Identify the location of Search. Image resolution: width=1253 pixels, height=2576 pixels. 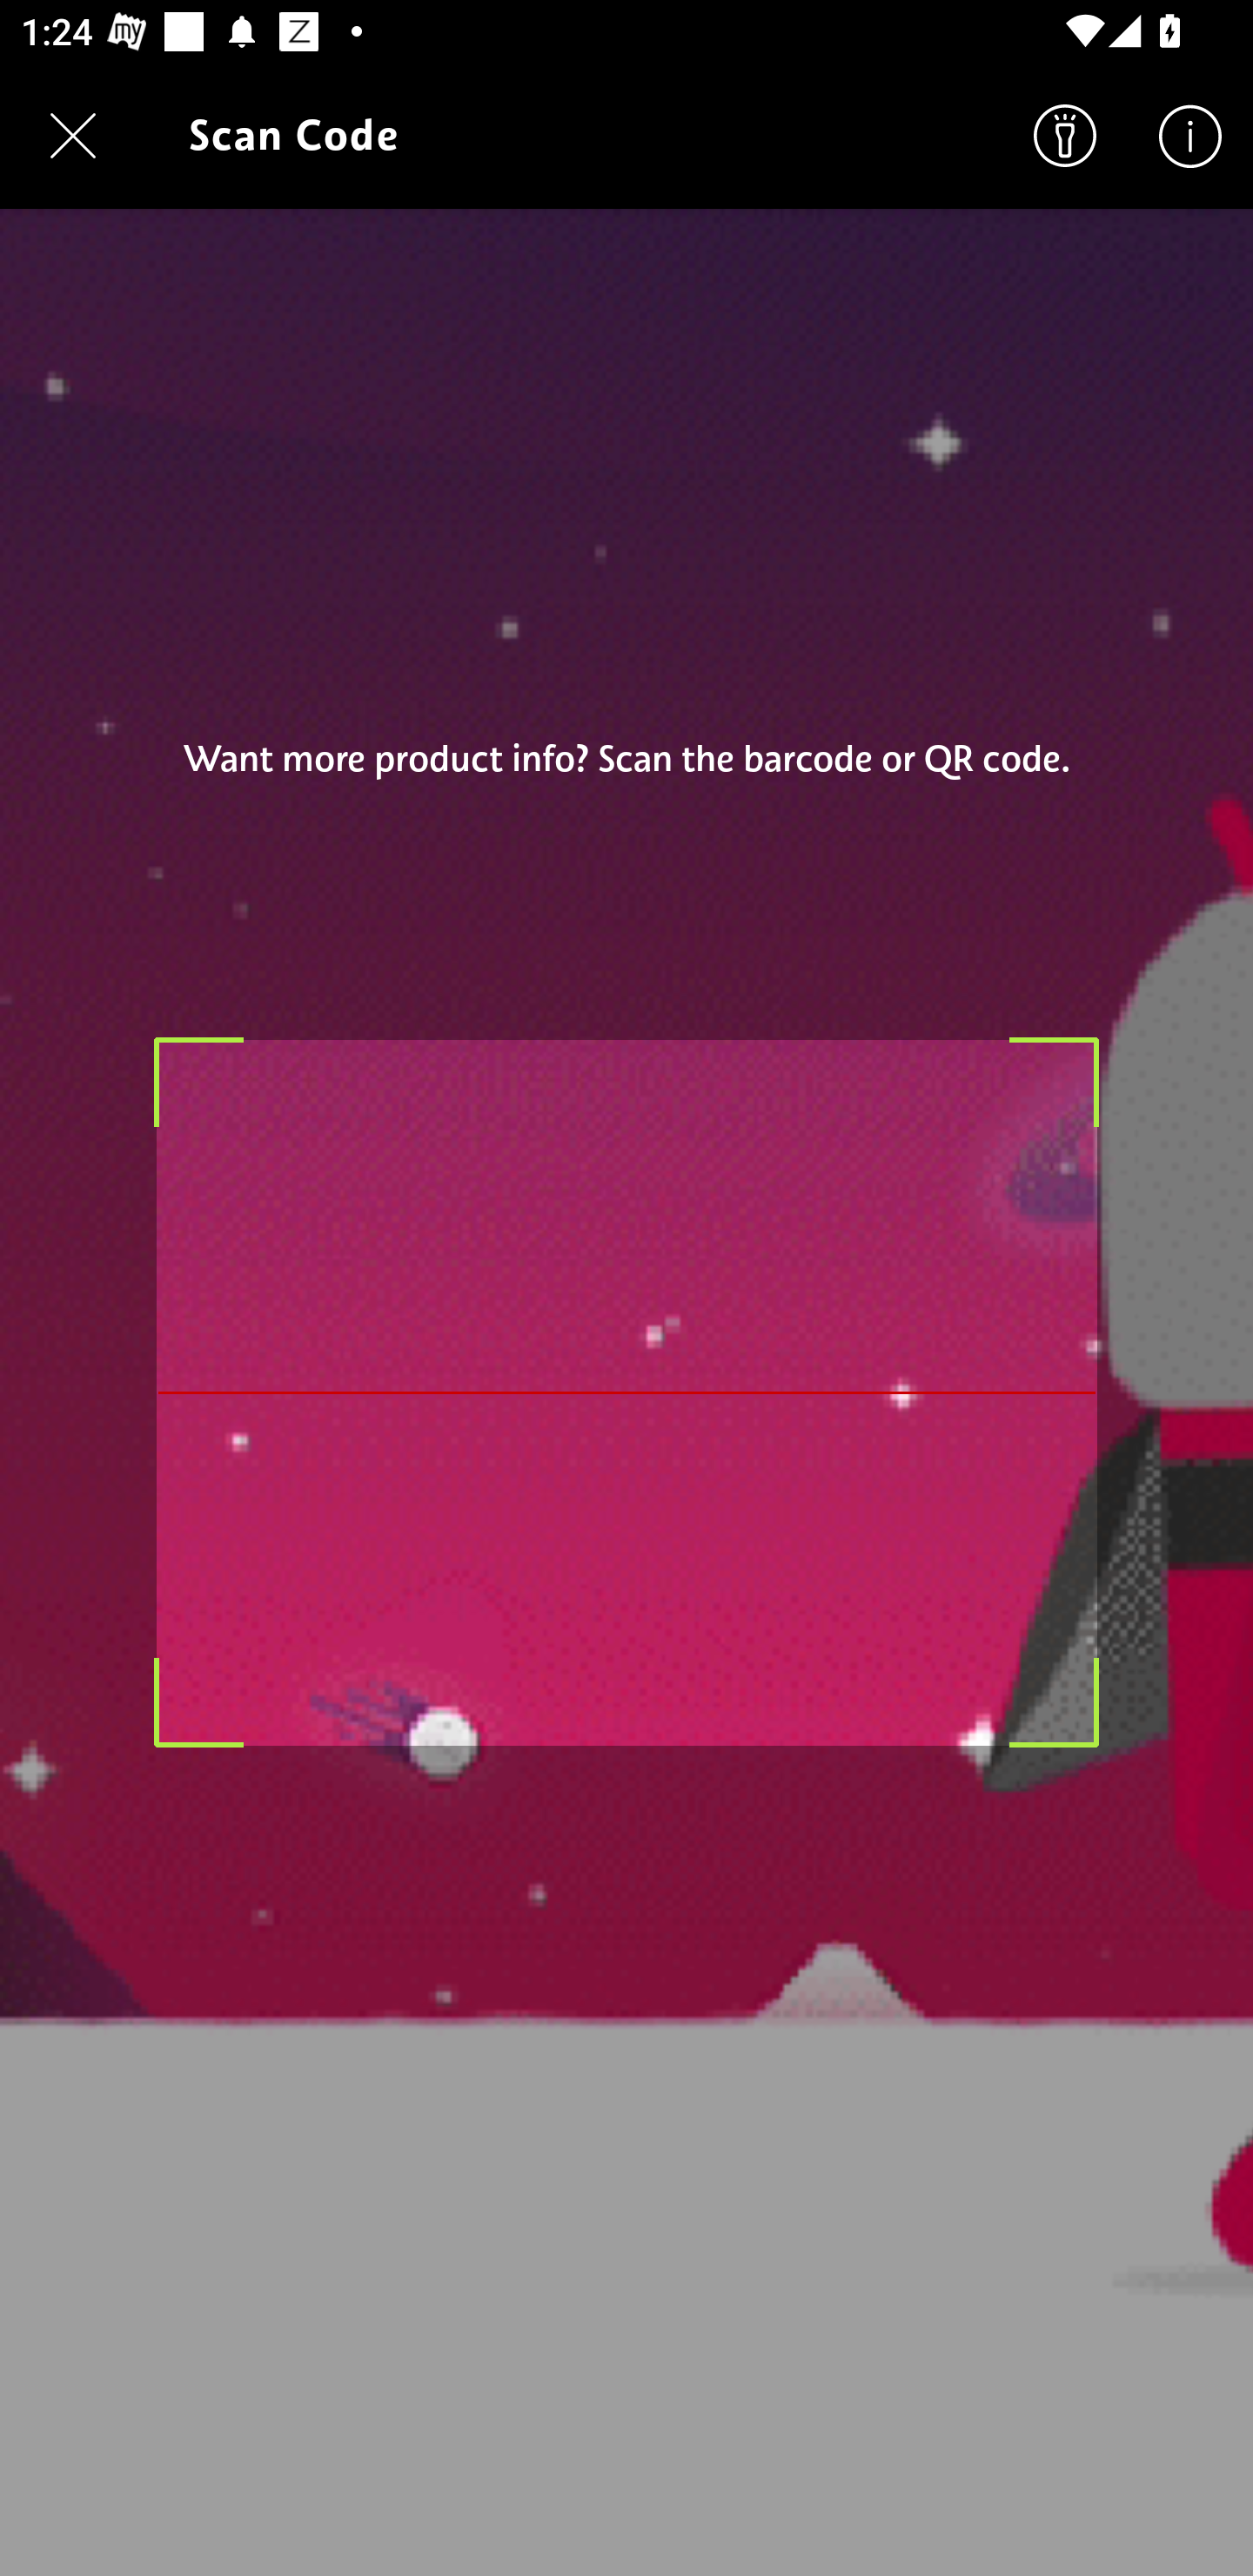
(1065, 134).